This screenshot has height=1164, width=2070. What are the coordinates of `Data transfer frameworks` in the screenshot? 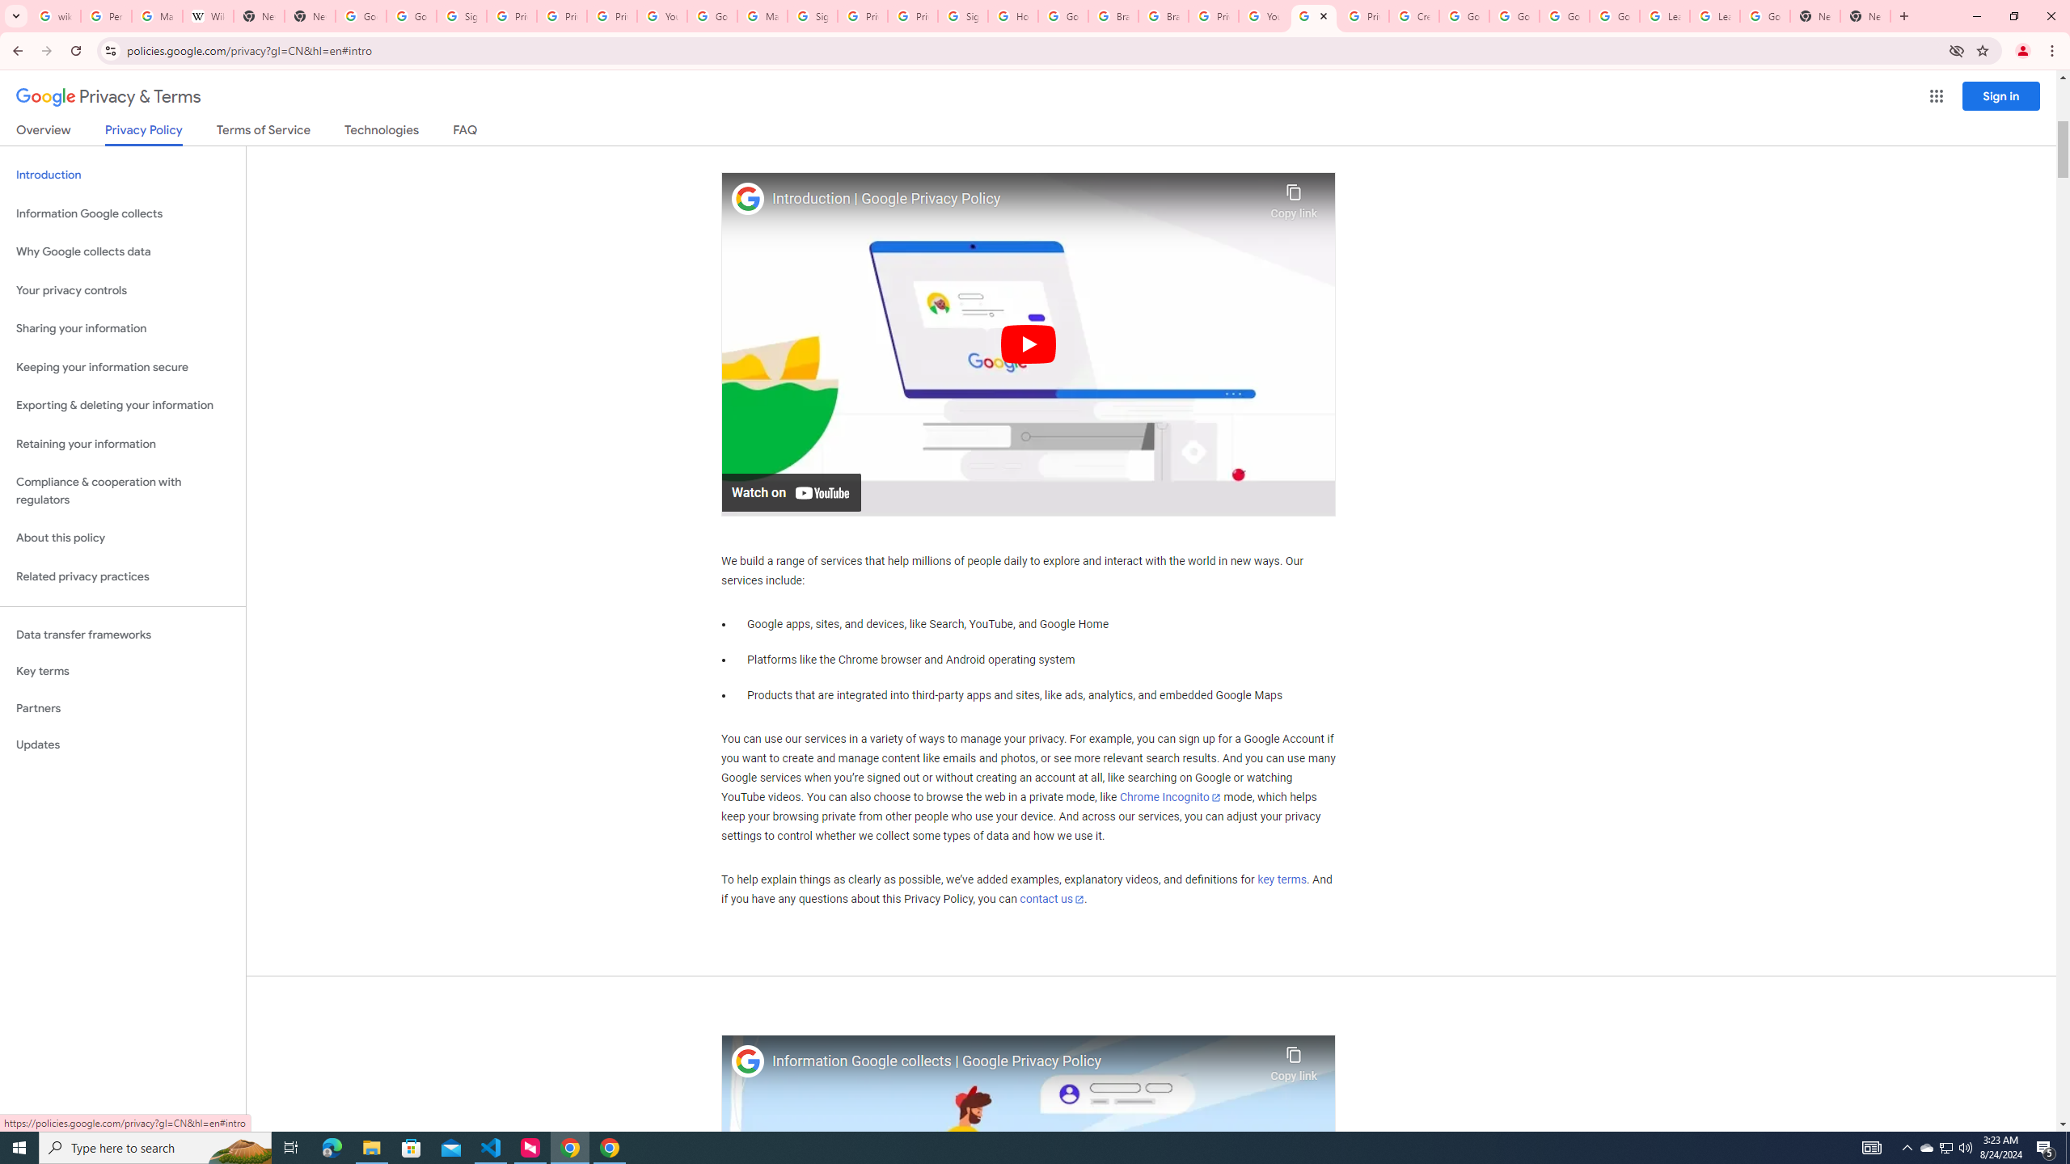 It's located at (123, 635).